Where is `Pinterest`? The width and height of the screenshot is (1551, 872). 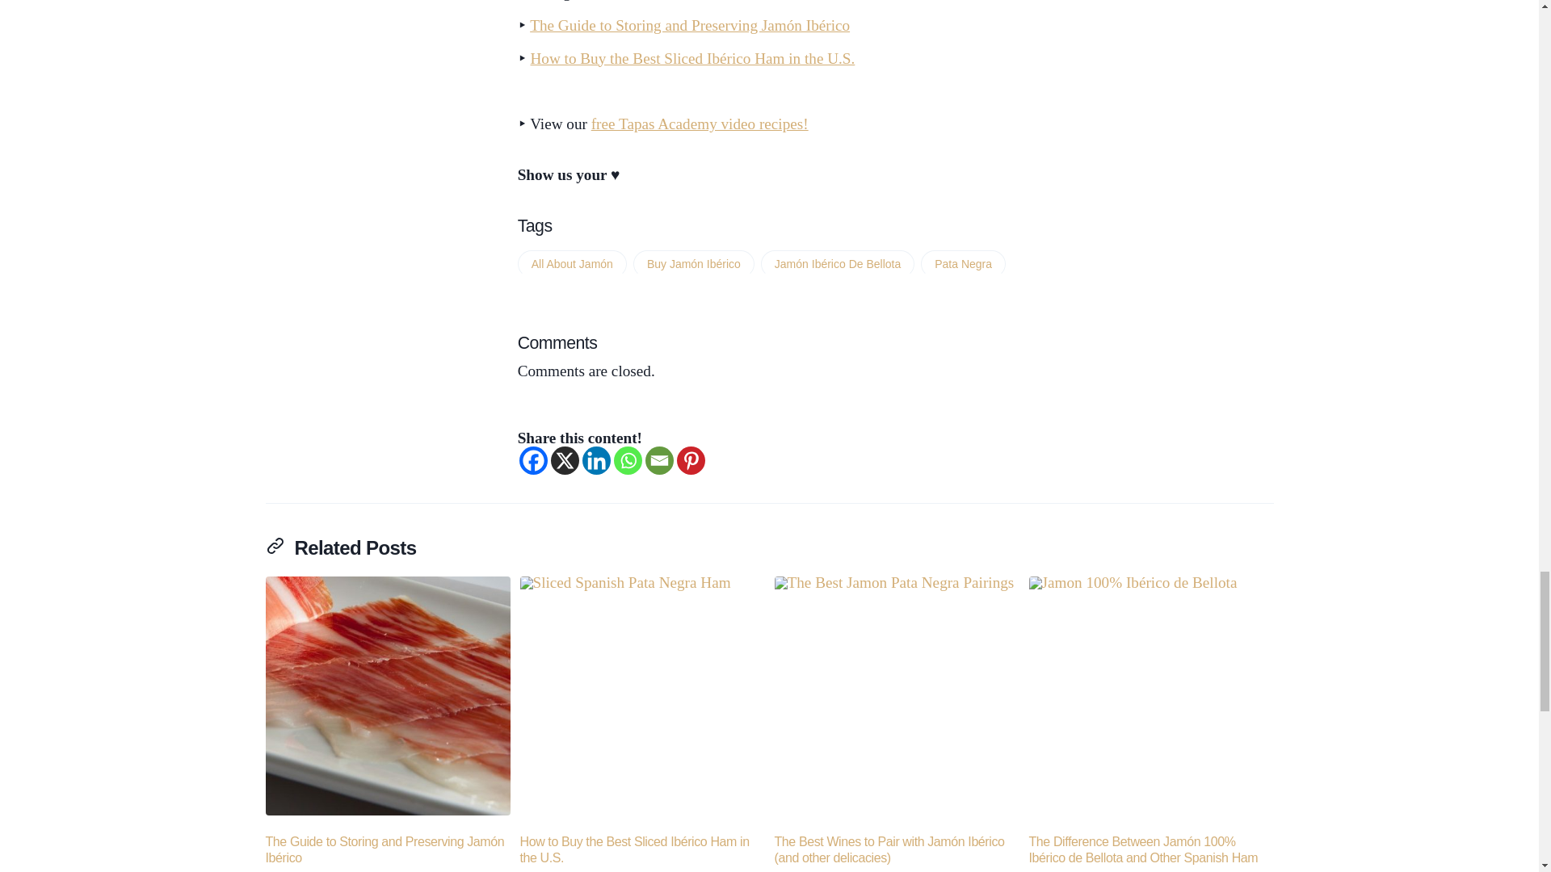 Pinterest is located at coordinates (691, 460).